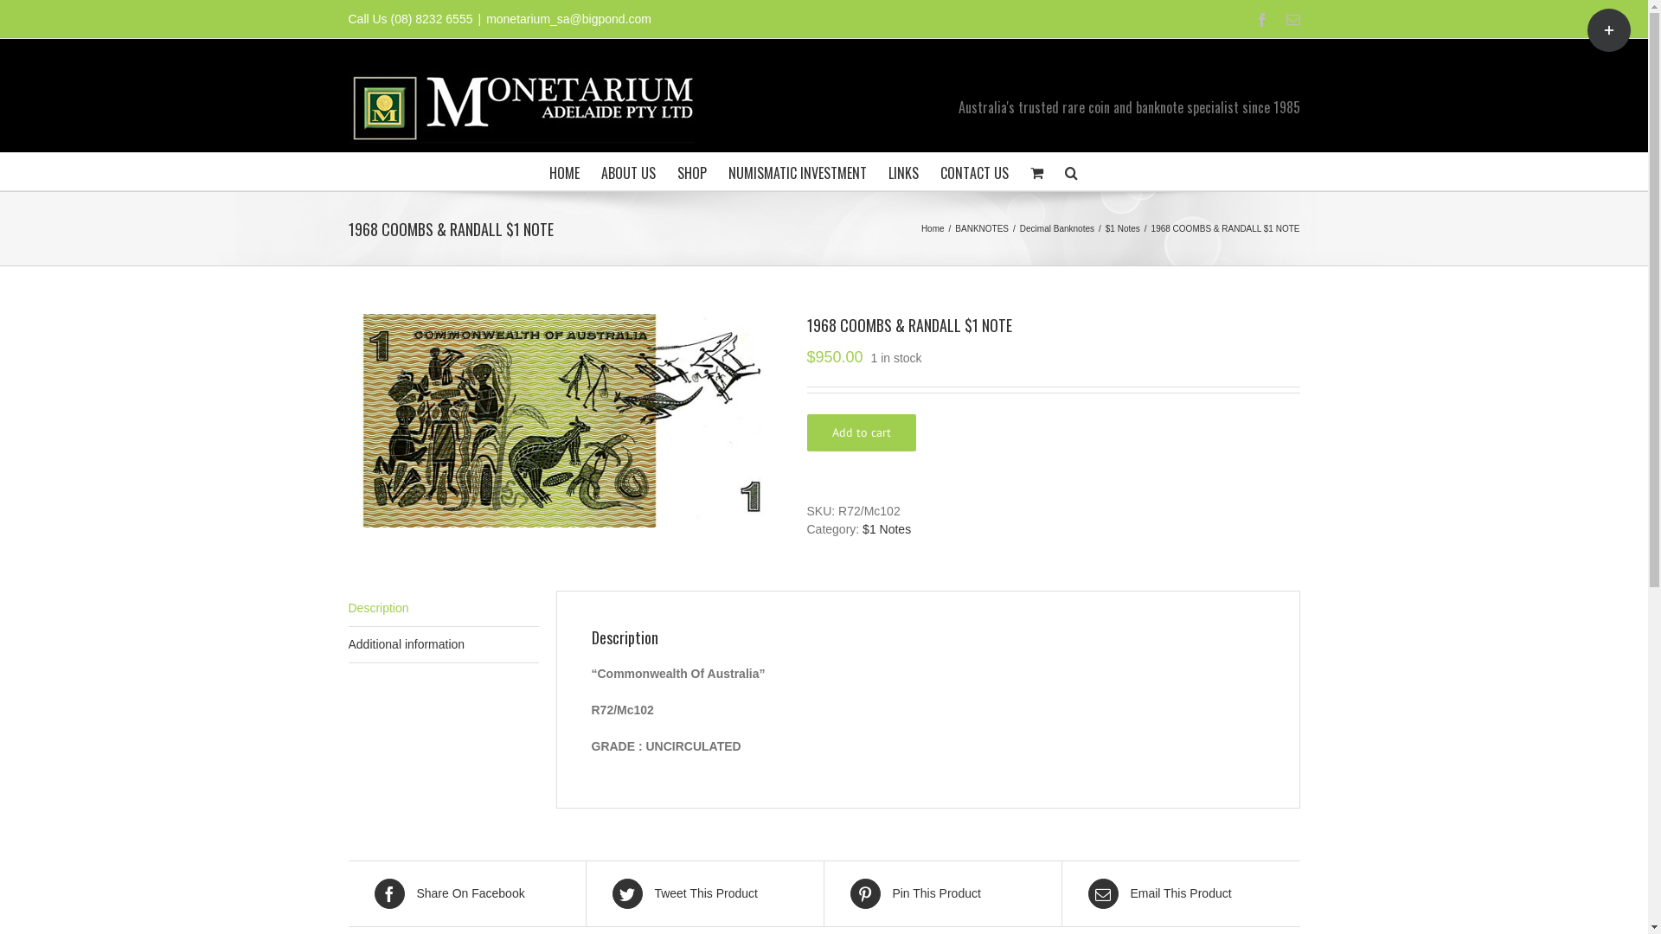 The width and height of the screenshot is (1661, 934). What do you see at coordinates (691, 171) in the screenshot?
I see `SHOP` at bounding box center [691, 171].